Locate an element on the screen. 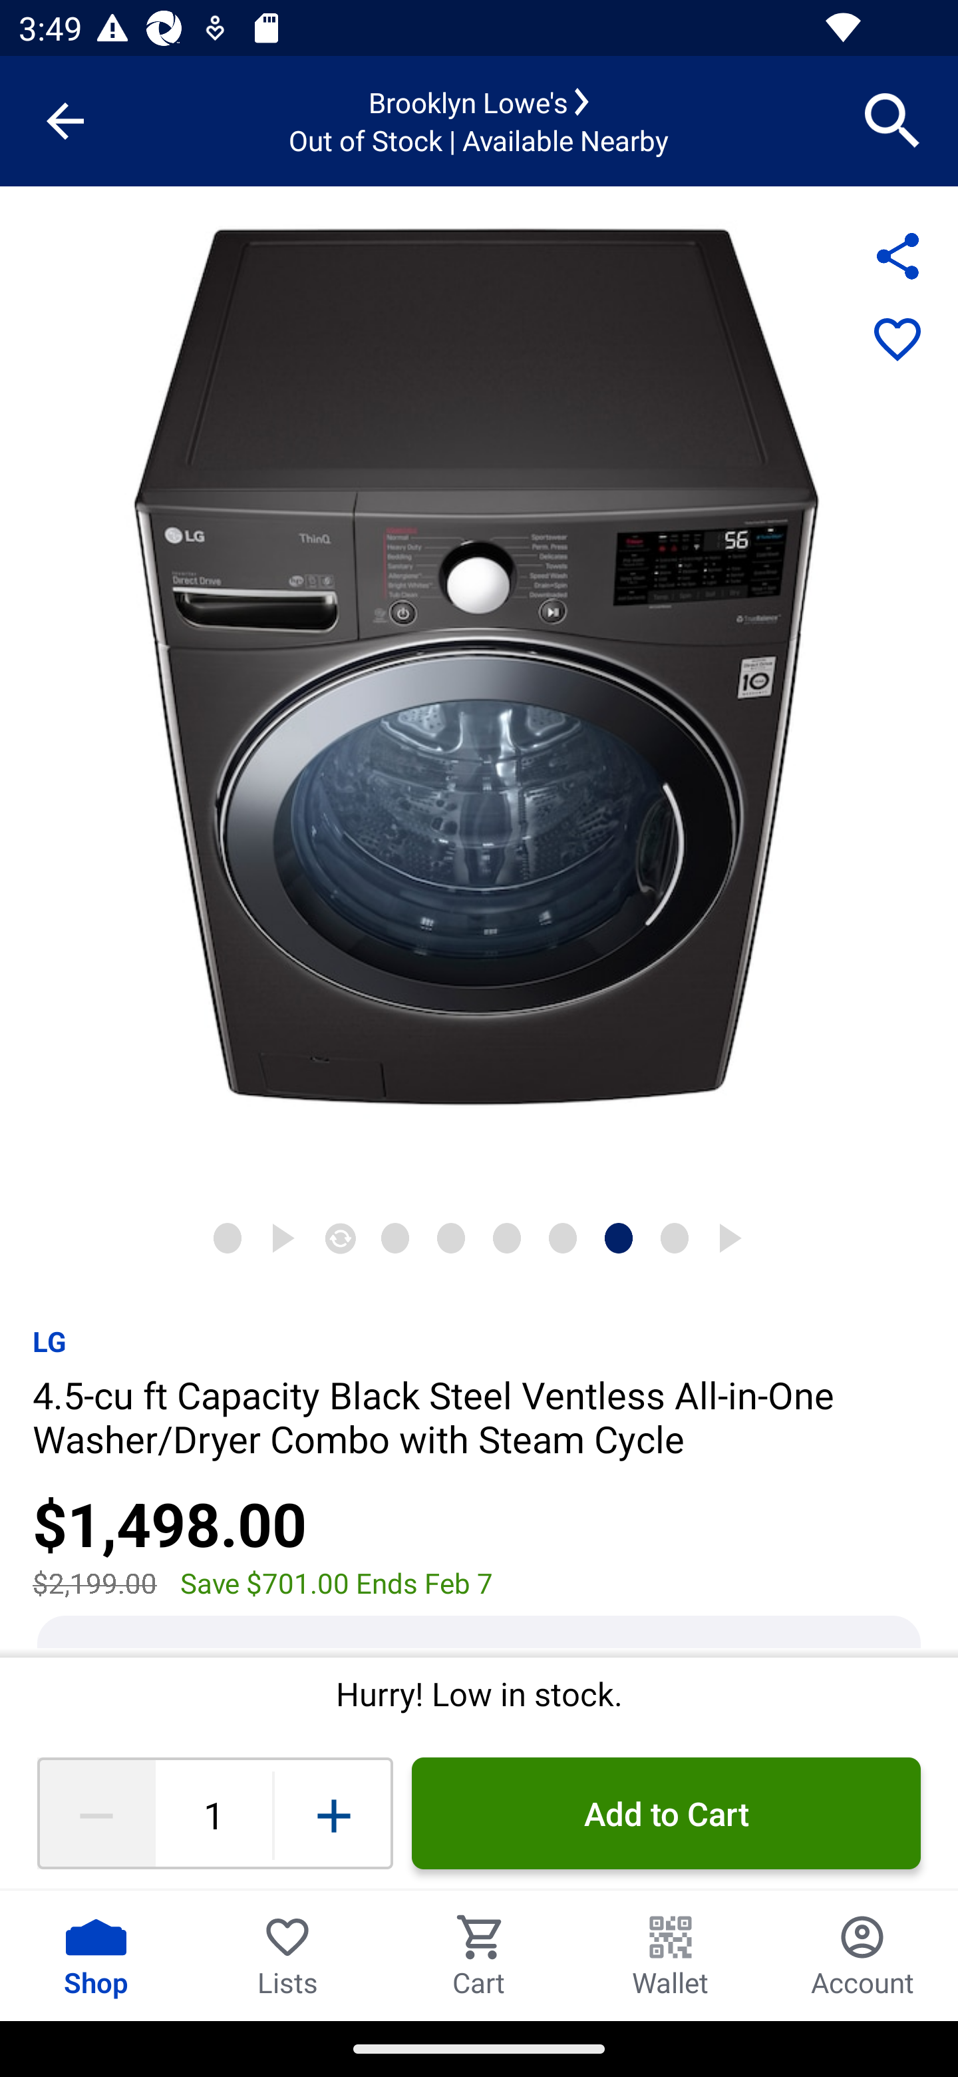 The height and width of the screenshot is (2077, 958). Save to List is located at coordinates (897, 341).